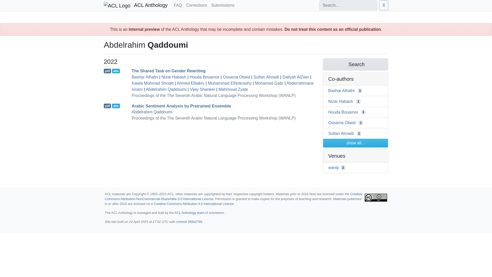 The width and height of the screenshot is (492, 277). Describe the element at coordinates (266, 77) in the screenshot. I see `Sultan Alrowili` at that location.